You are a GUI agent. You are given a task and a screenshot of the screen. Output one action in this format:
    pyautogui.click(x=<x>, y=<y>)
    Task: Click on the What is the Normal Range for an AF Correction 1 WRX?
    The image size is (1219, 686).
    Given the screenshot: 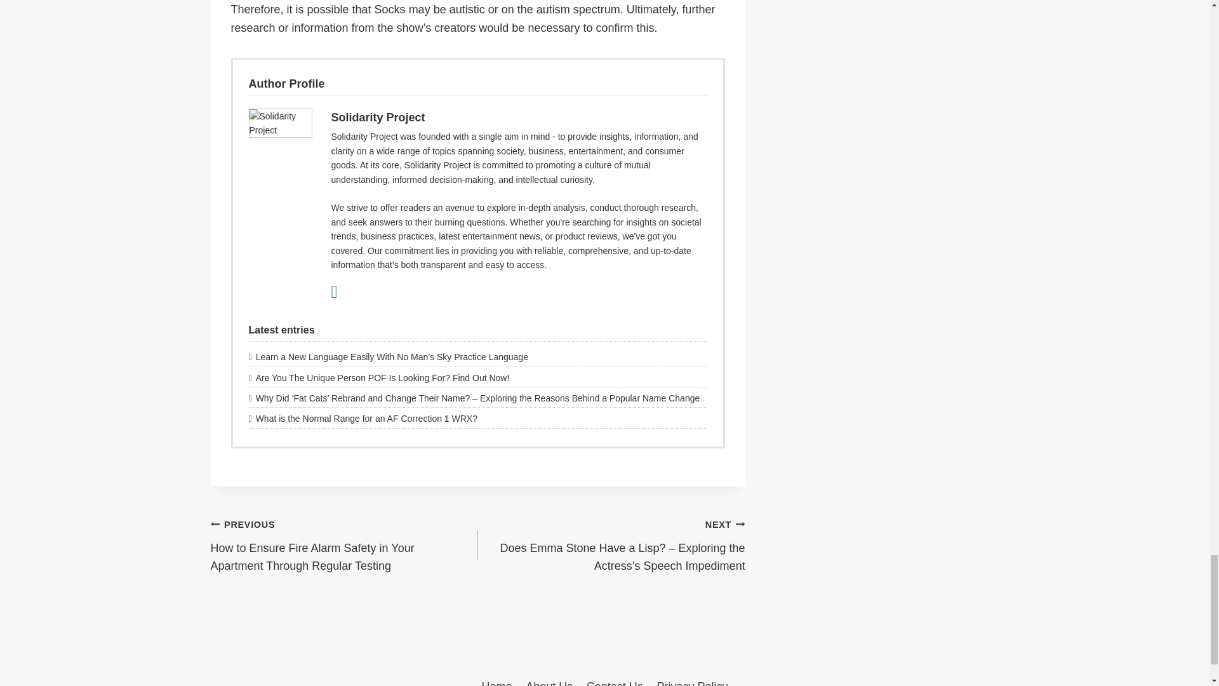 What is the action you would take?
    pyautogui.click(x=477, y=418)
    